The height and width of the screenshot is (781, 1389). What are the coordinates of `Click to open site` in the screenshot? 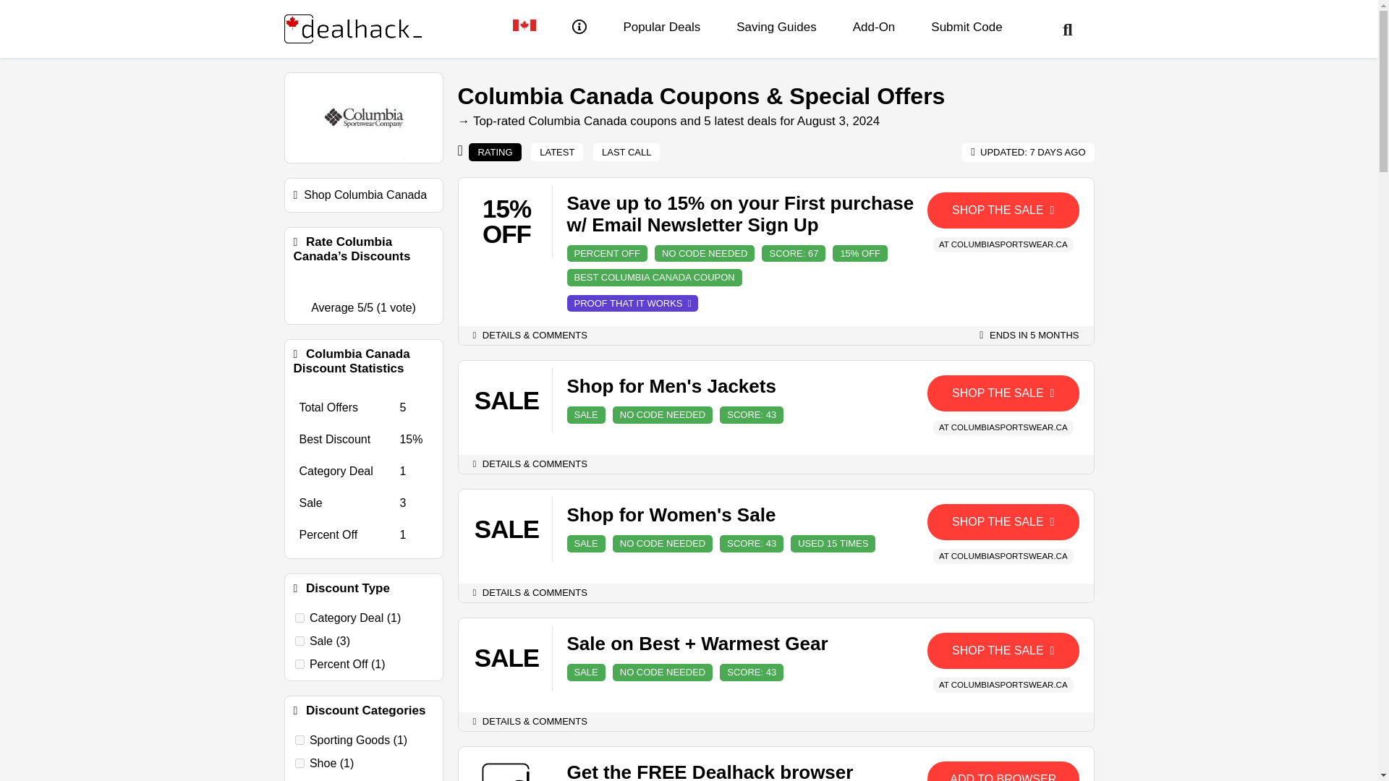 It's located at (1003, 522).